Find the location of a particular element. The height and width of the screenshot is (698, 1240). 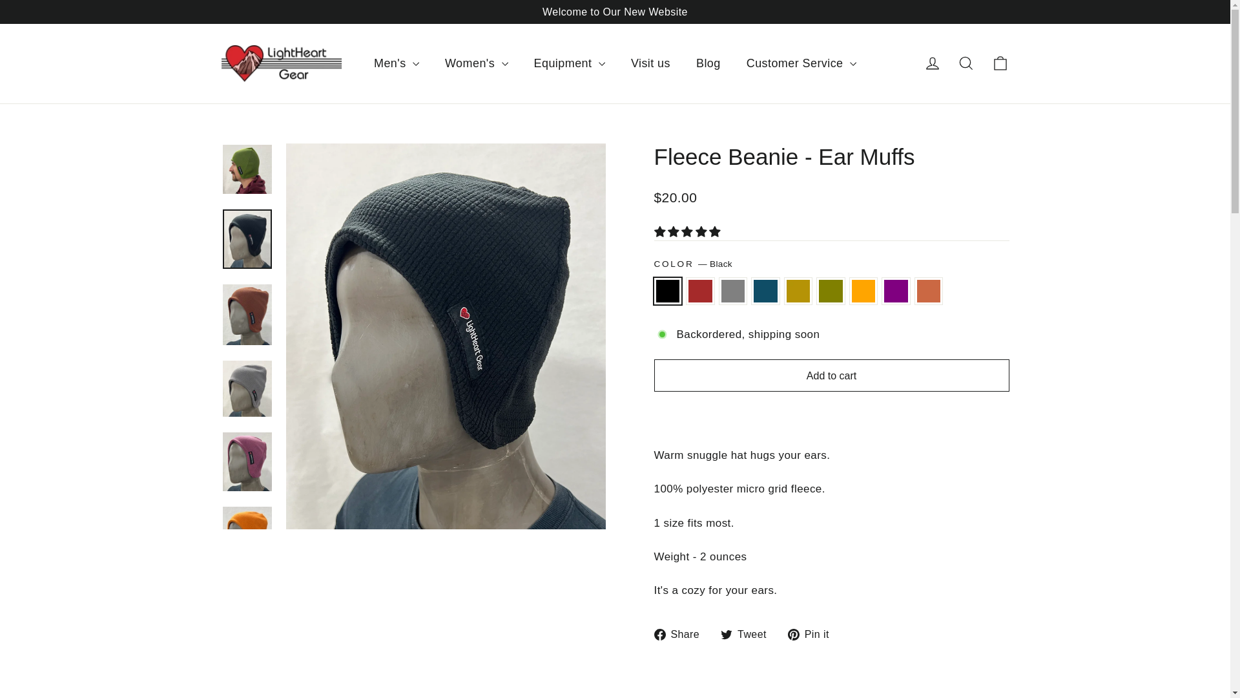

icon-search is located at coordinates (966, 63).